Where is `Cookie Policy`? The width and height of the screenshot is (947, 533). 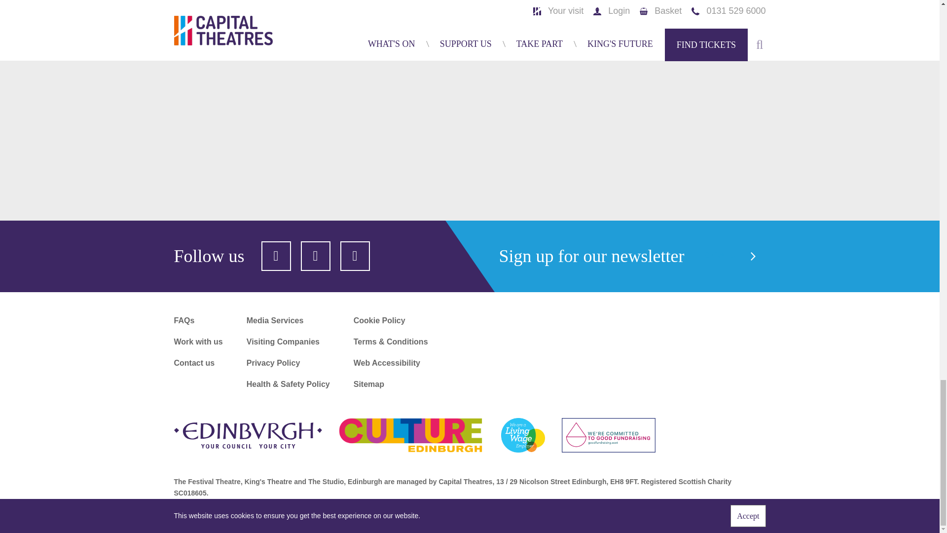
Cookie Policy is located at coordinates (391, 320).